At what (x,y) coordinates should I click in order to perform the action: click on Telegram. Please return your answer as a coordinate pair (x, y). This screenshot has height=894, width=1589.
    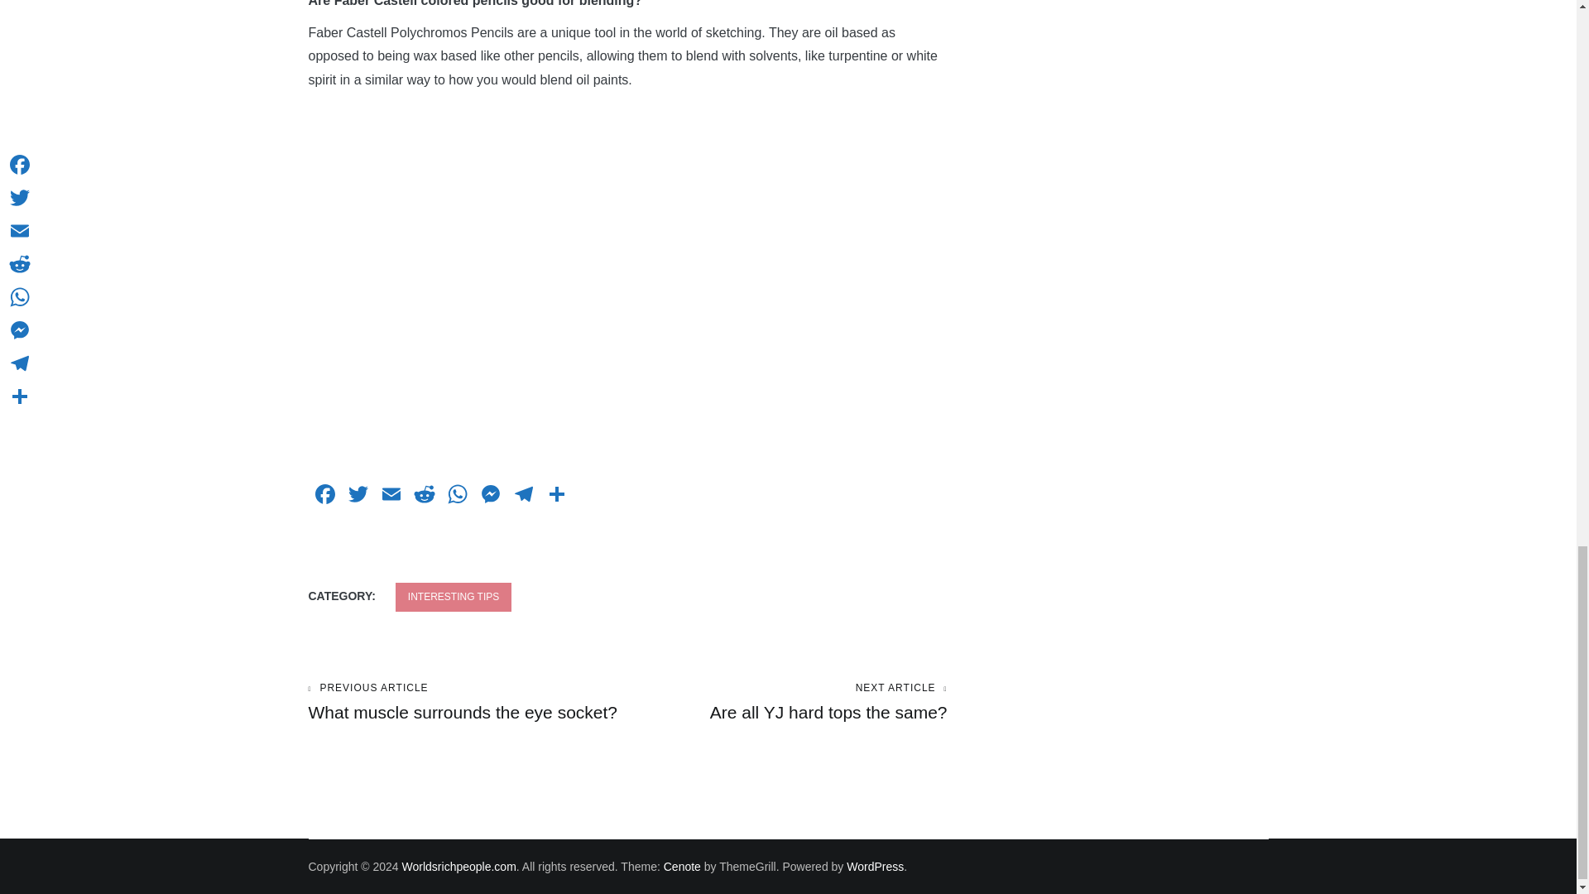
    Looking at the image, I should click on (358, 496).